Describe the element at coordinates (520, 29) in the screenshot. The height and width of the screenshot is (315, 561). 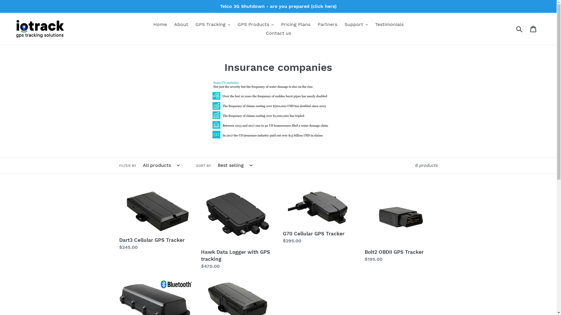
I see `Submit` at that location.